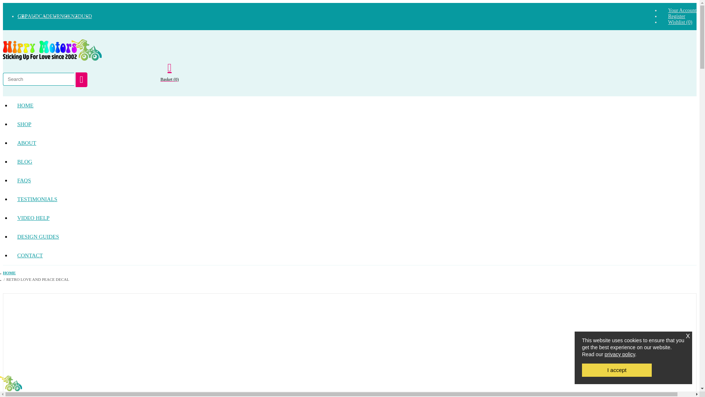 The height and width of the screenshot is (397, 705). I want to click on HOME, so click(25, 106).